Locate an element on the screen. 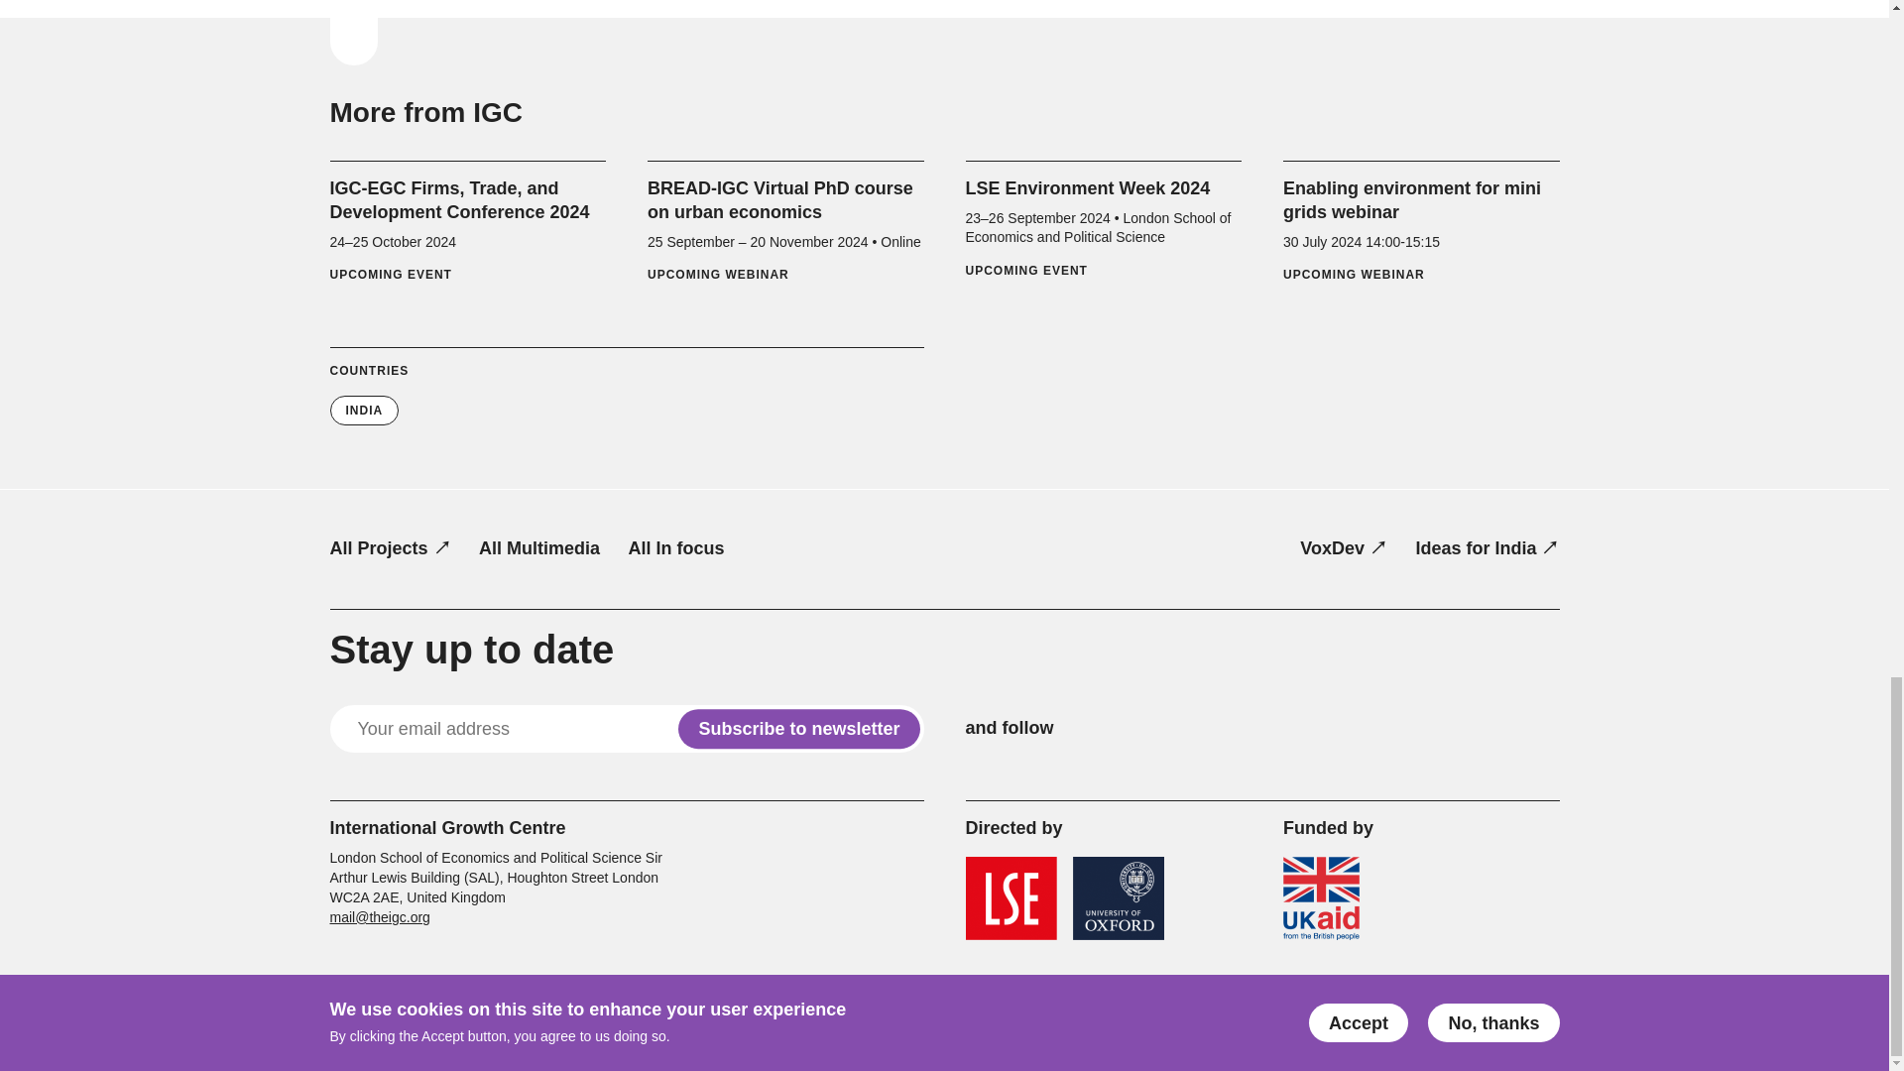 Image resolution: width=1904 pixels, height=1071 pixels. Youtube is located at coordinates (1238, 728).